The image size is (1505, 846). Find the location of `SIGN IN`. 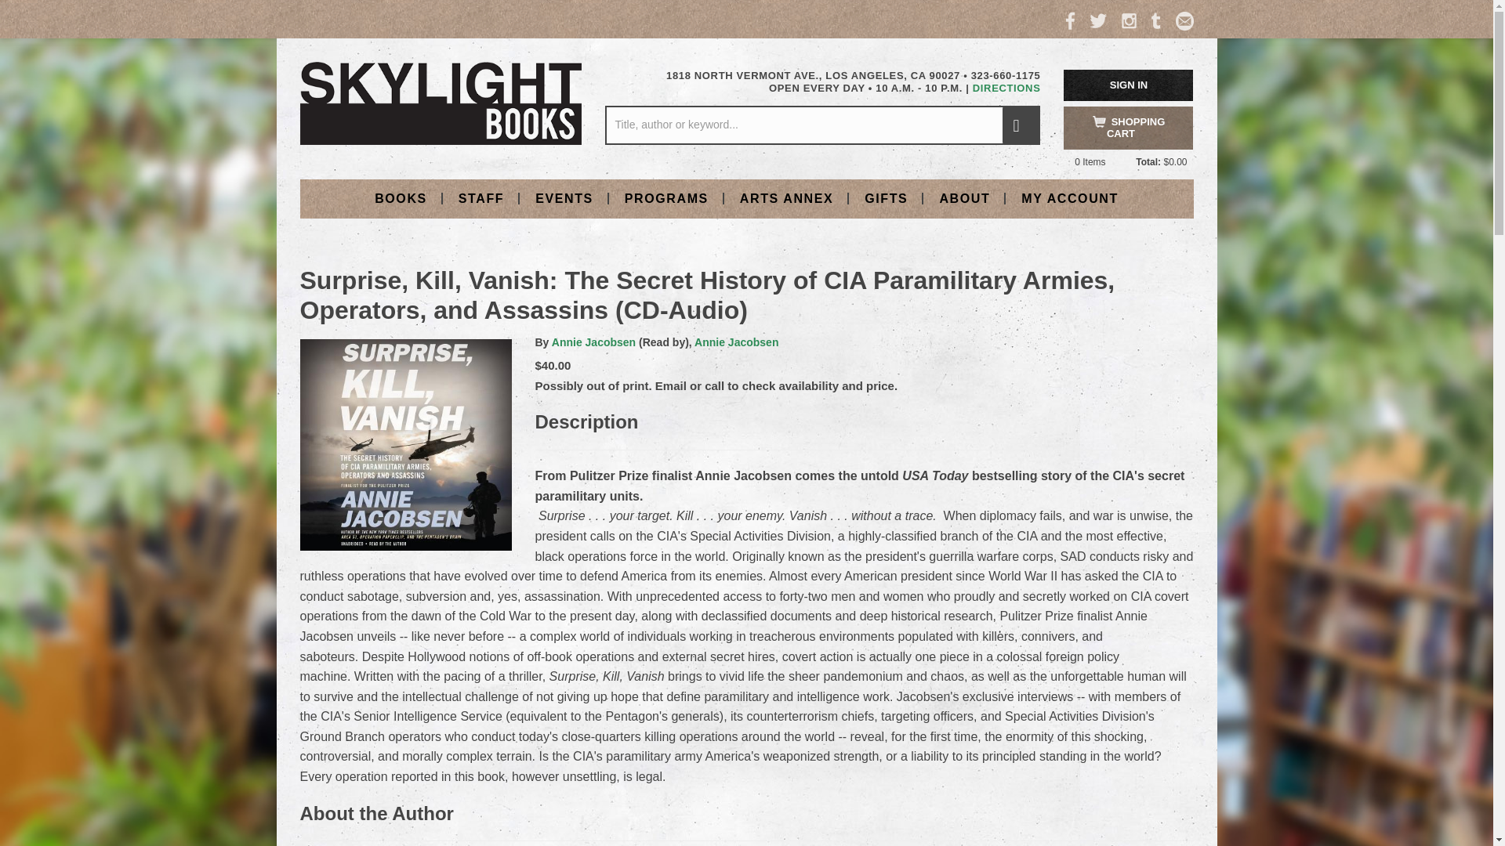

SIGN IN is located at coordinates (1129, 85).